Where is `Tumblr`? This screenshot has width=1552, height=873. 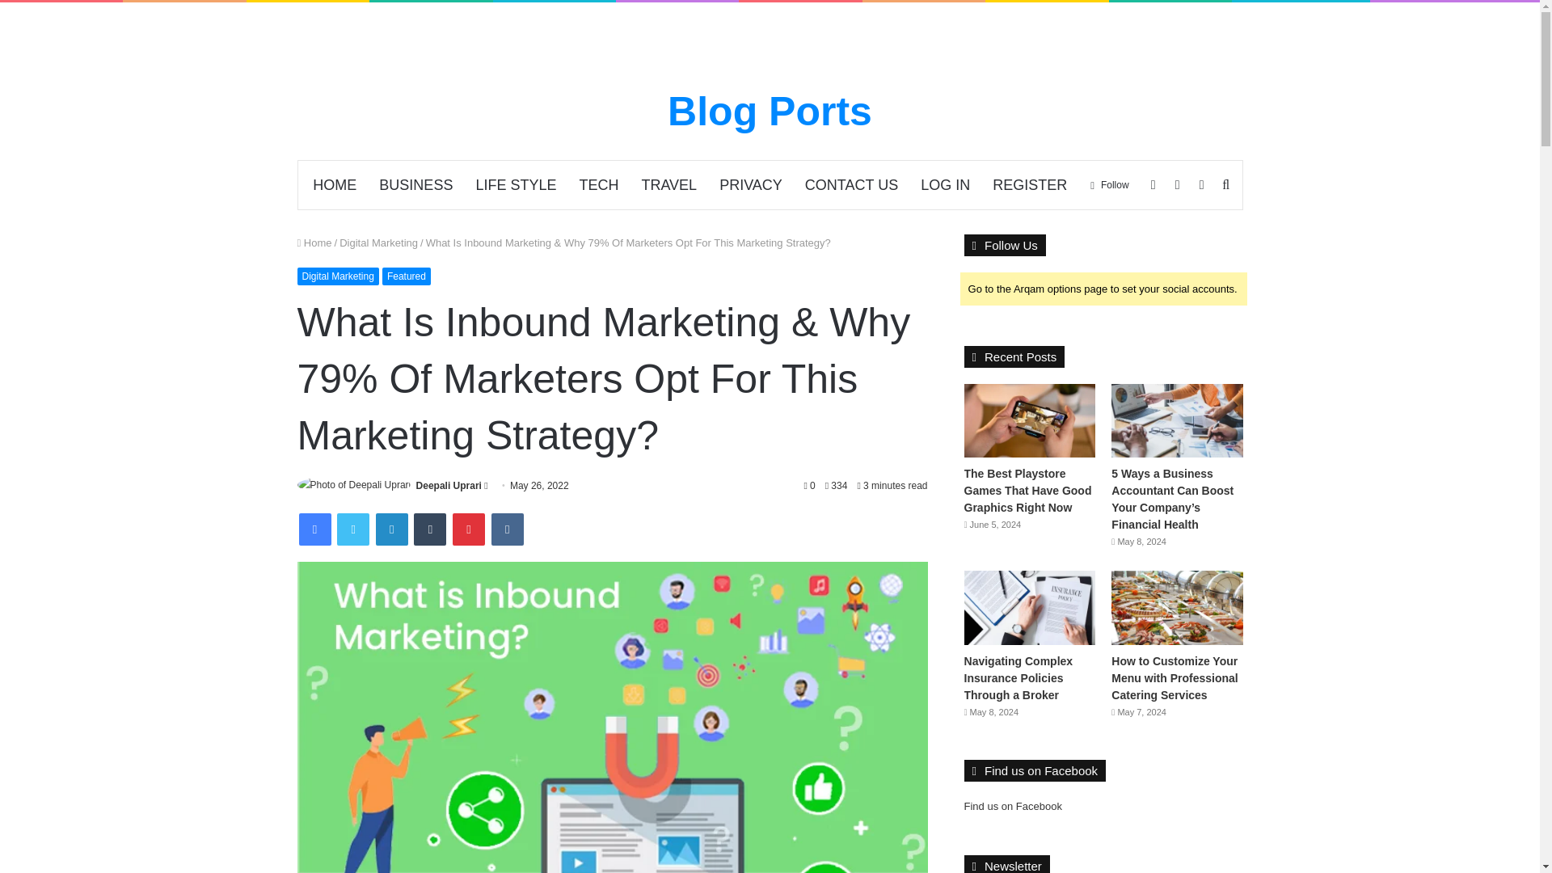
Tumblr is located at coordinates (430, 529).